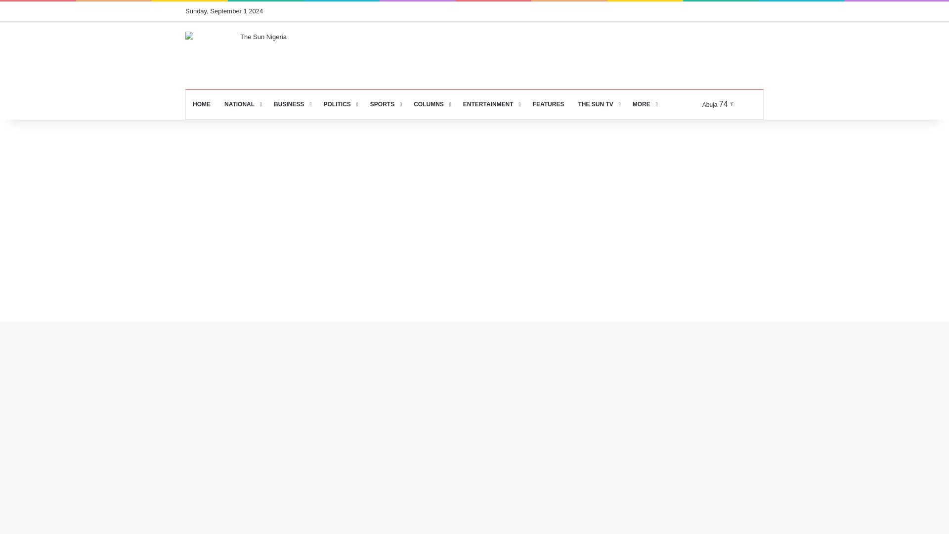 The height and width of the screenshot is (534, 949). I want to click on BUSINESS, so click(291, 104).